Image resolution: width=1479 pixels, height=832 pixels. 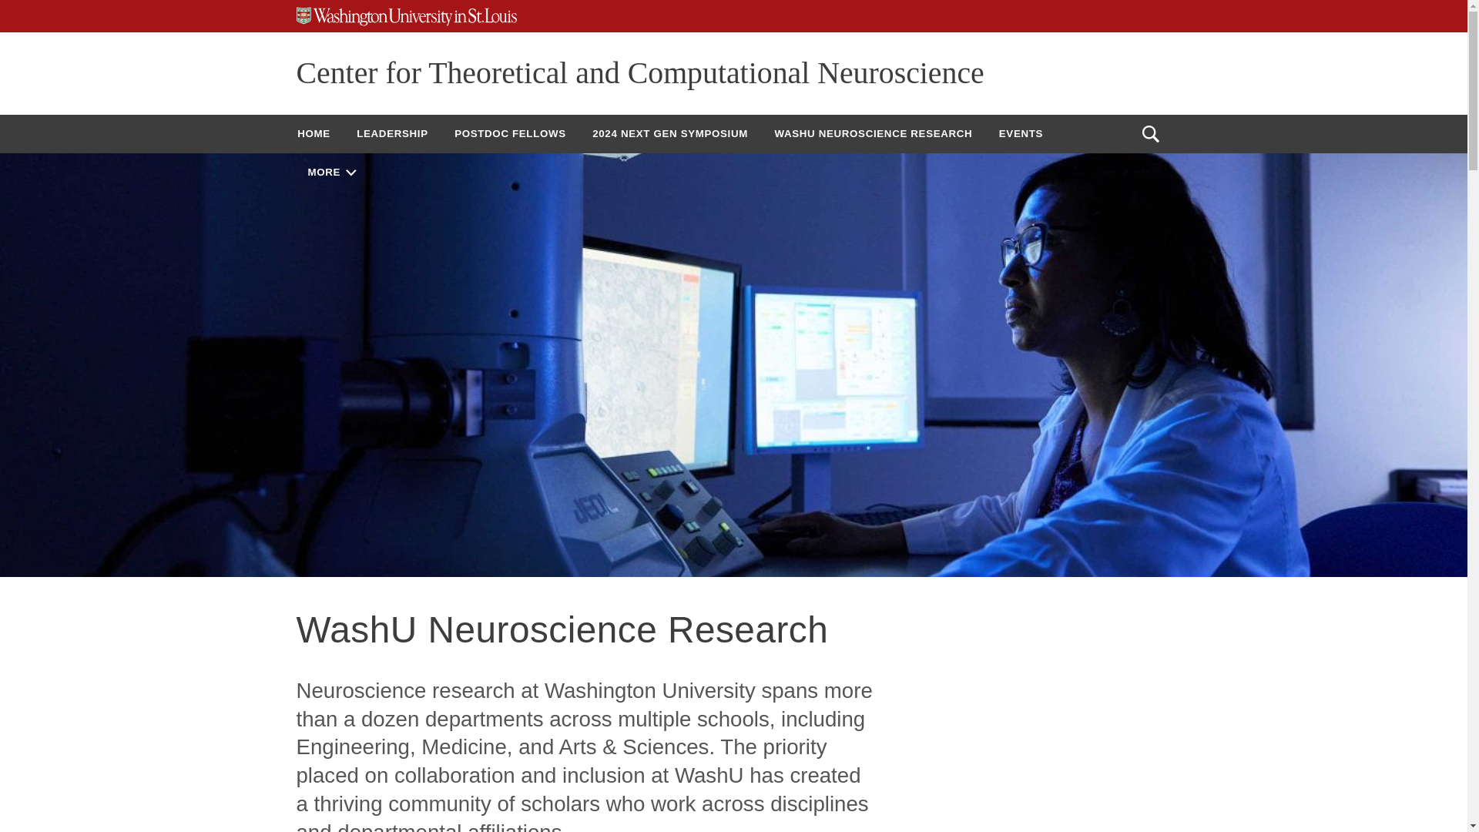 I want to click on WASHU NEUROSCIENCE RESEARCH, so click(x=873, y=133).